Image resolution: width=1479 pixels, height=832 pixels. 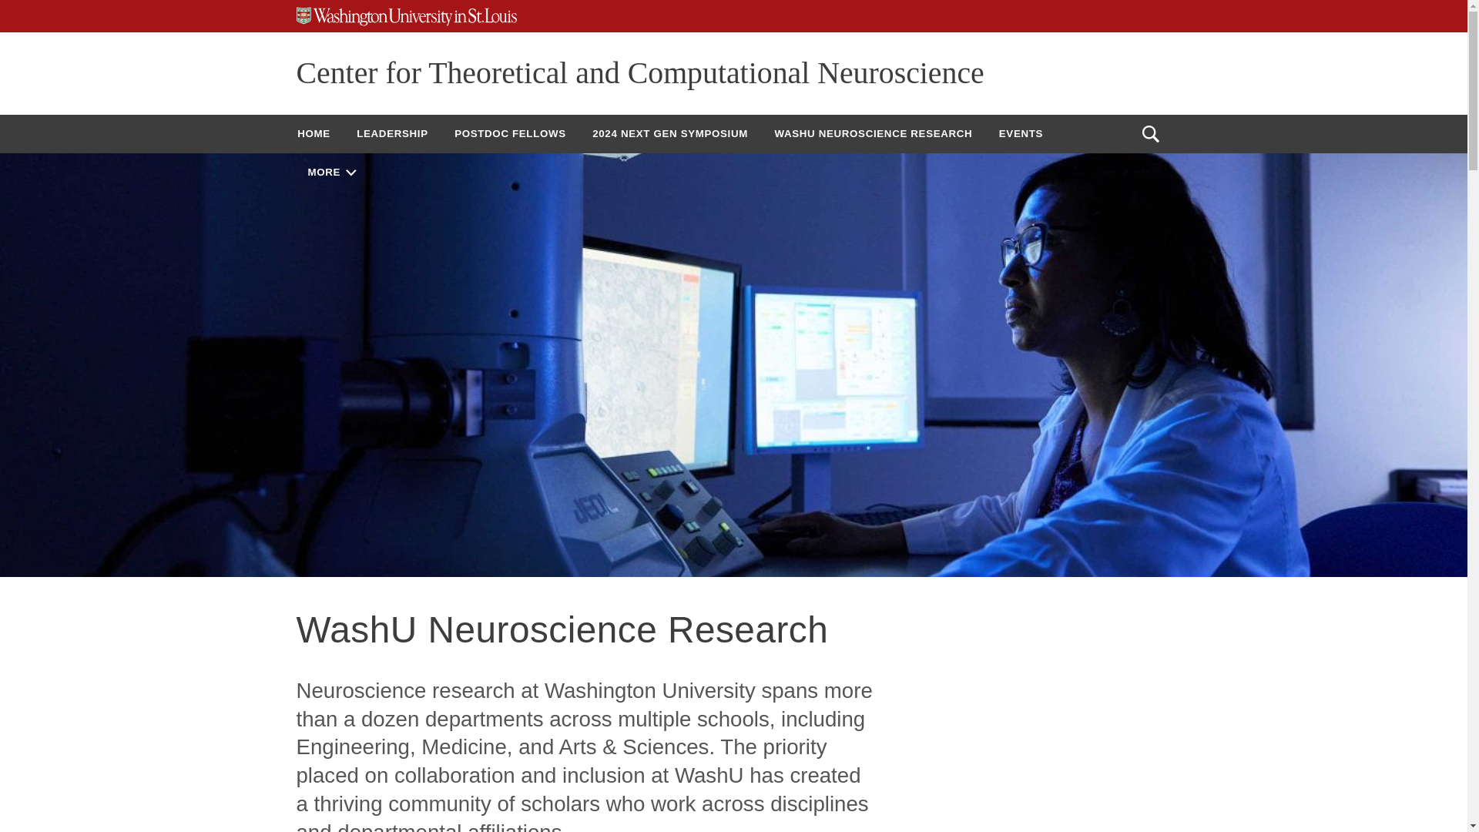 I want to click on WASHU NEUROSCIENCE RESEARCH, so click(x=873, y=133).